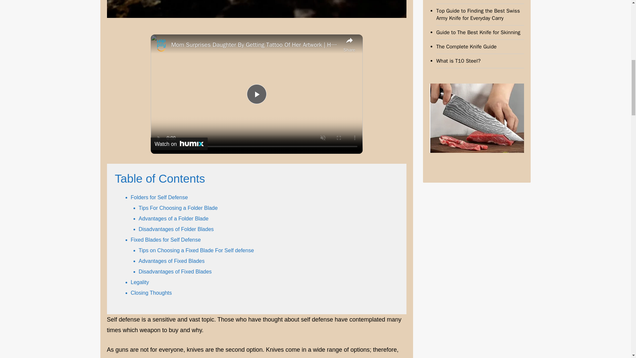 The height and width of the screenshot is (358, 636). What do you see at coordinates (614, 315) in the screenshot?
I see `Scroll back to top` at bounding box center [614, 315].